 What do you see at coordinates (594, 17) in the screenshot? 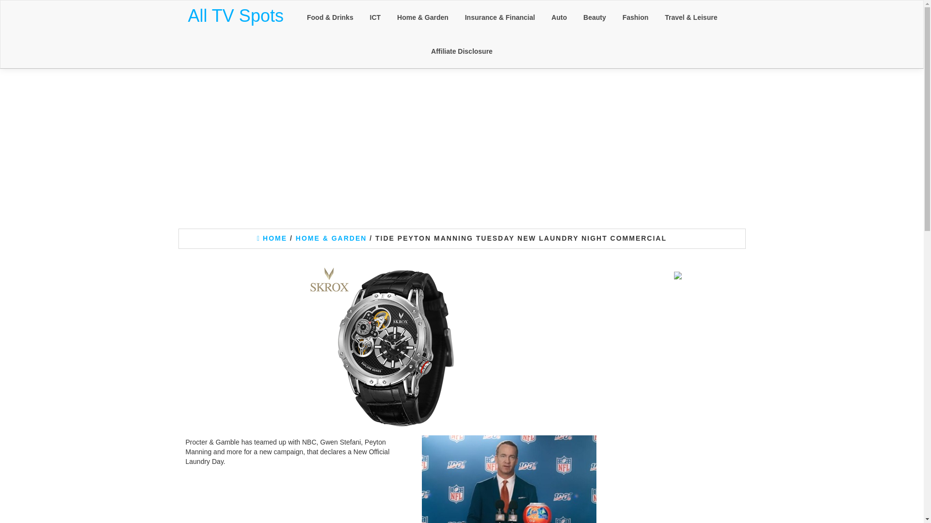
I see `Beauty` at bounding box center [594, 17].